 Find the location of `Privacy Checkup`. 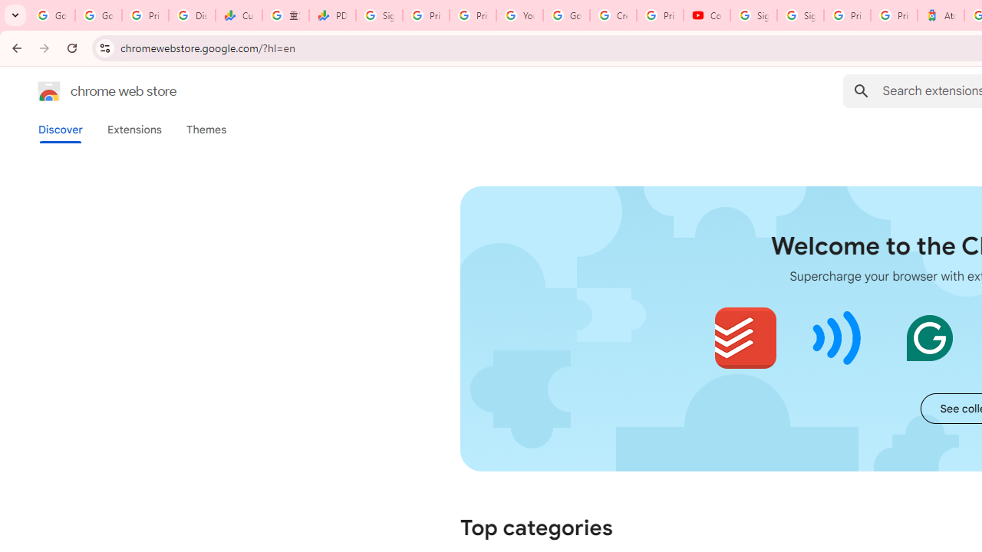

Privacy Checkup is located at coordinates (473, 15).